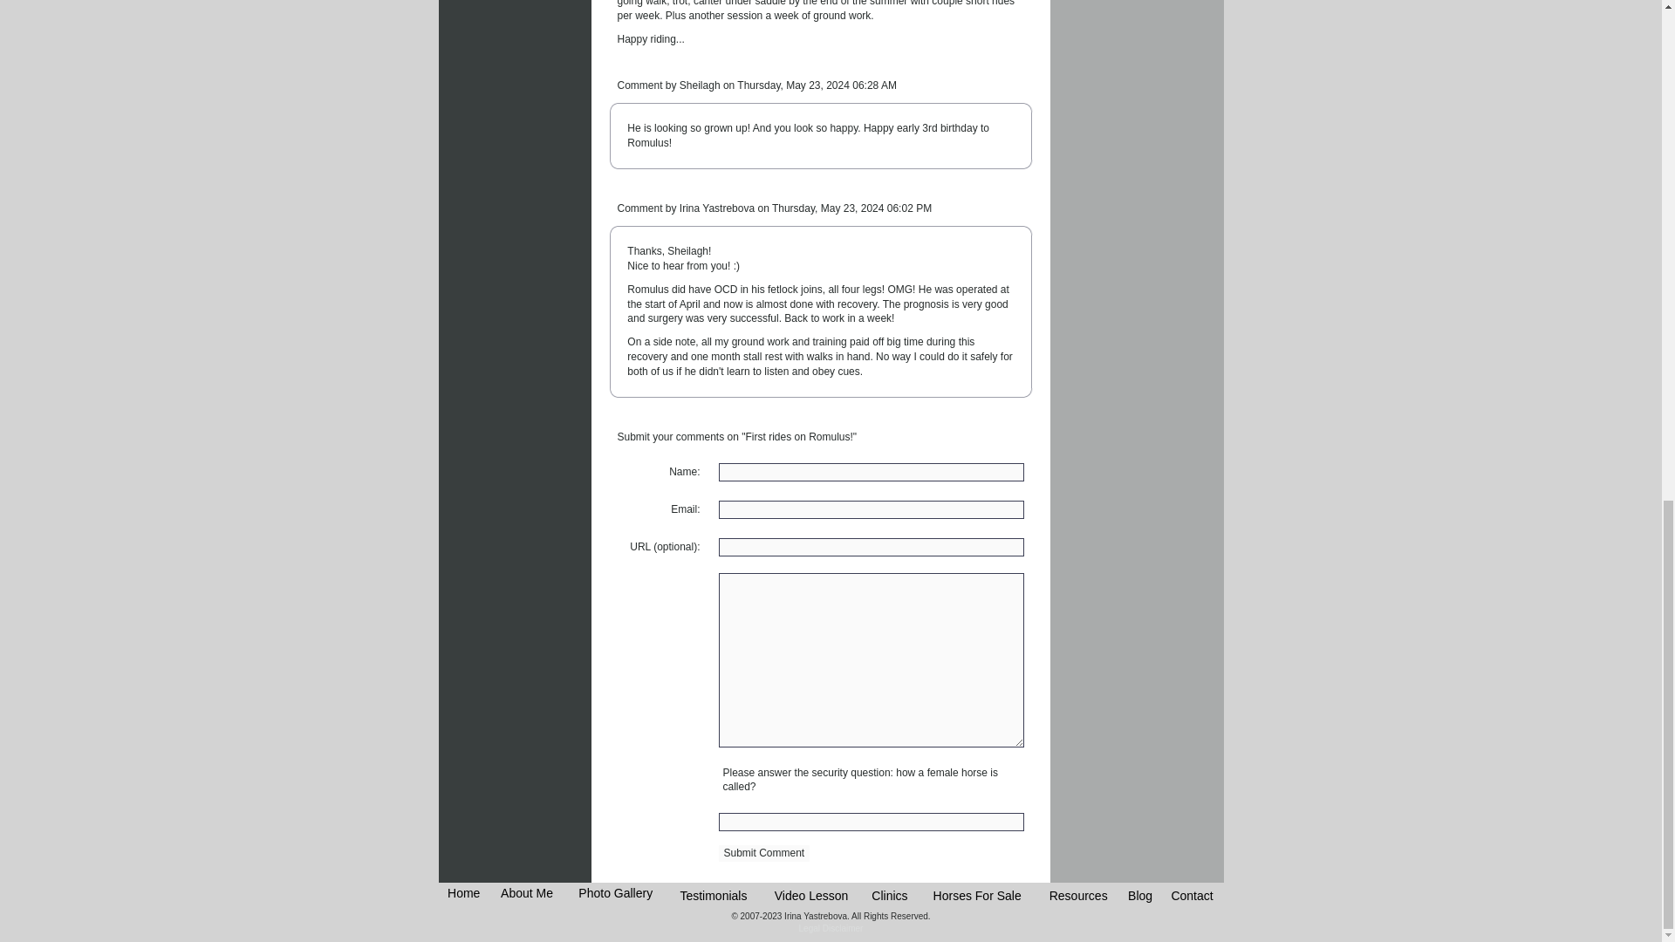  What do you see at coordinates (714, 895) in the screenshot?
I see `Testimonials` at bounding box center [714, 895].